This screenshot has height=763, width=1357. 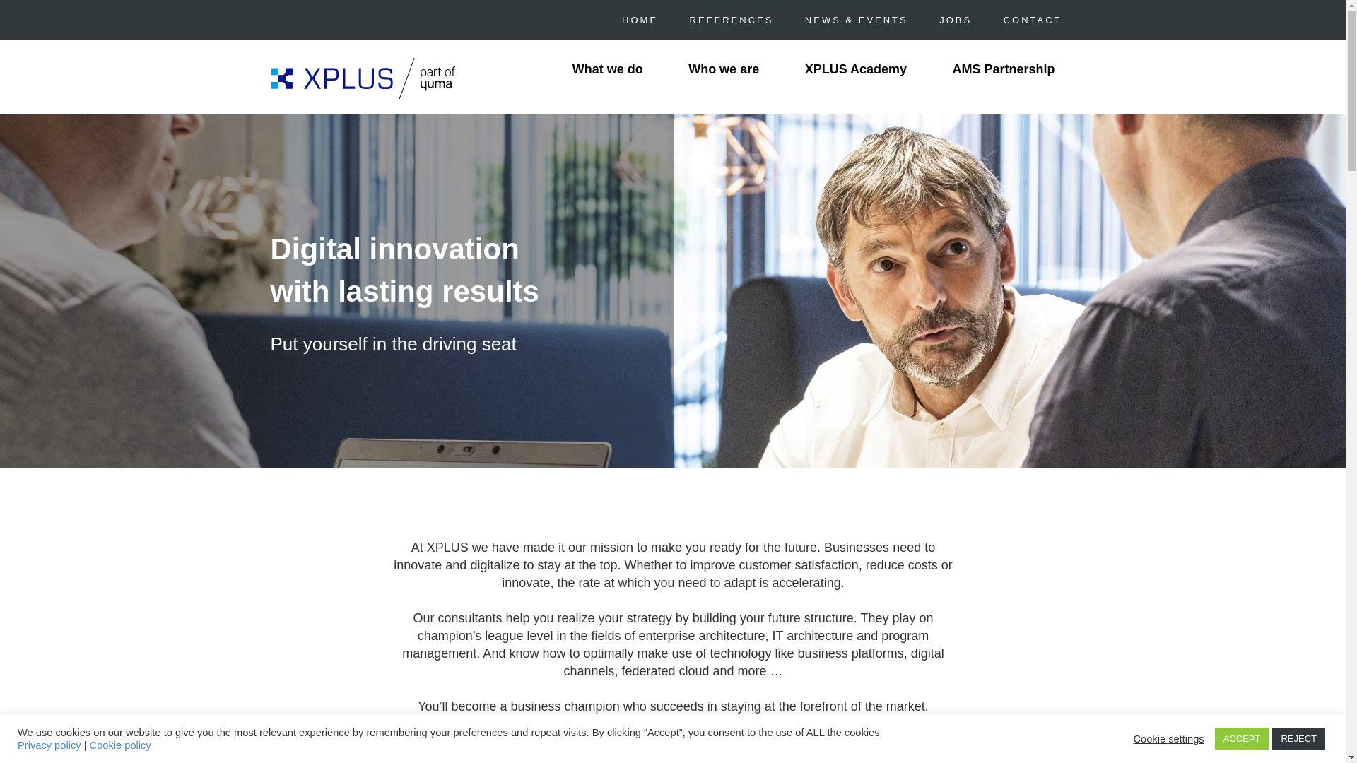 I want to click on Cookie policy, so click(x=120, y=745).